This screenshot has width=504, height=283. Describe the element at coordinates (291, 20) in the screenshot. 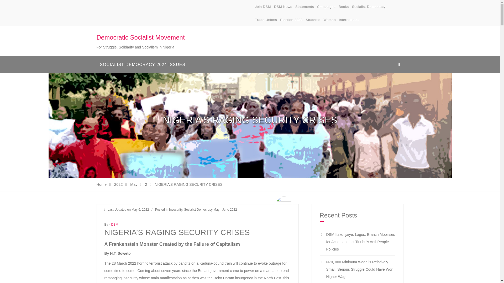

I see `Election 2023` at that location.